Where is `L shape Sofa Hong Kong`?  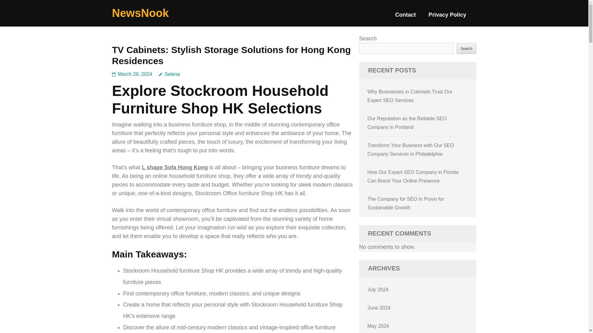
L shape Sofa Hong Kong is located at coordinates (175, 167).